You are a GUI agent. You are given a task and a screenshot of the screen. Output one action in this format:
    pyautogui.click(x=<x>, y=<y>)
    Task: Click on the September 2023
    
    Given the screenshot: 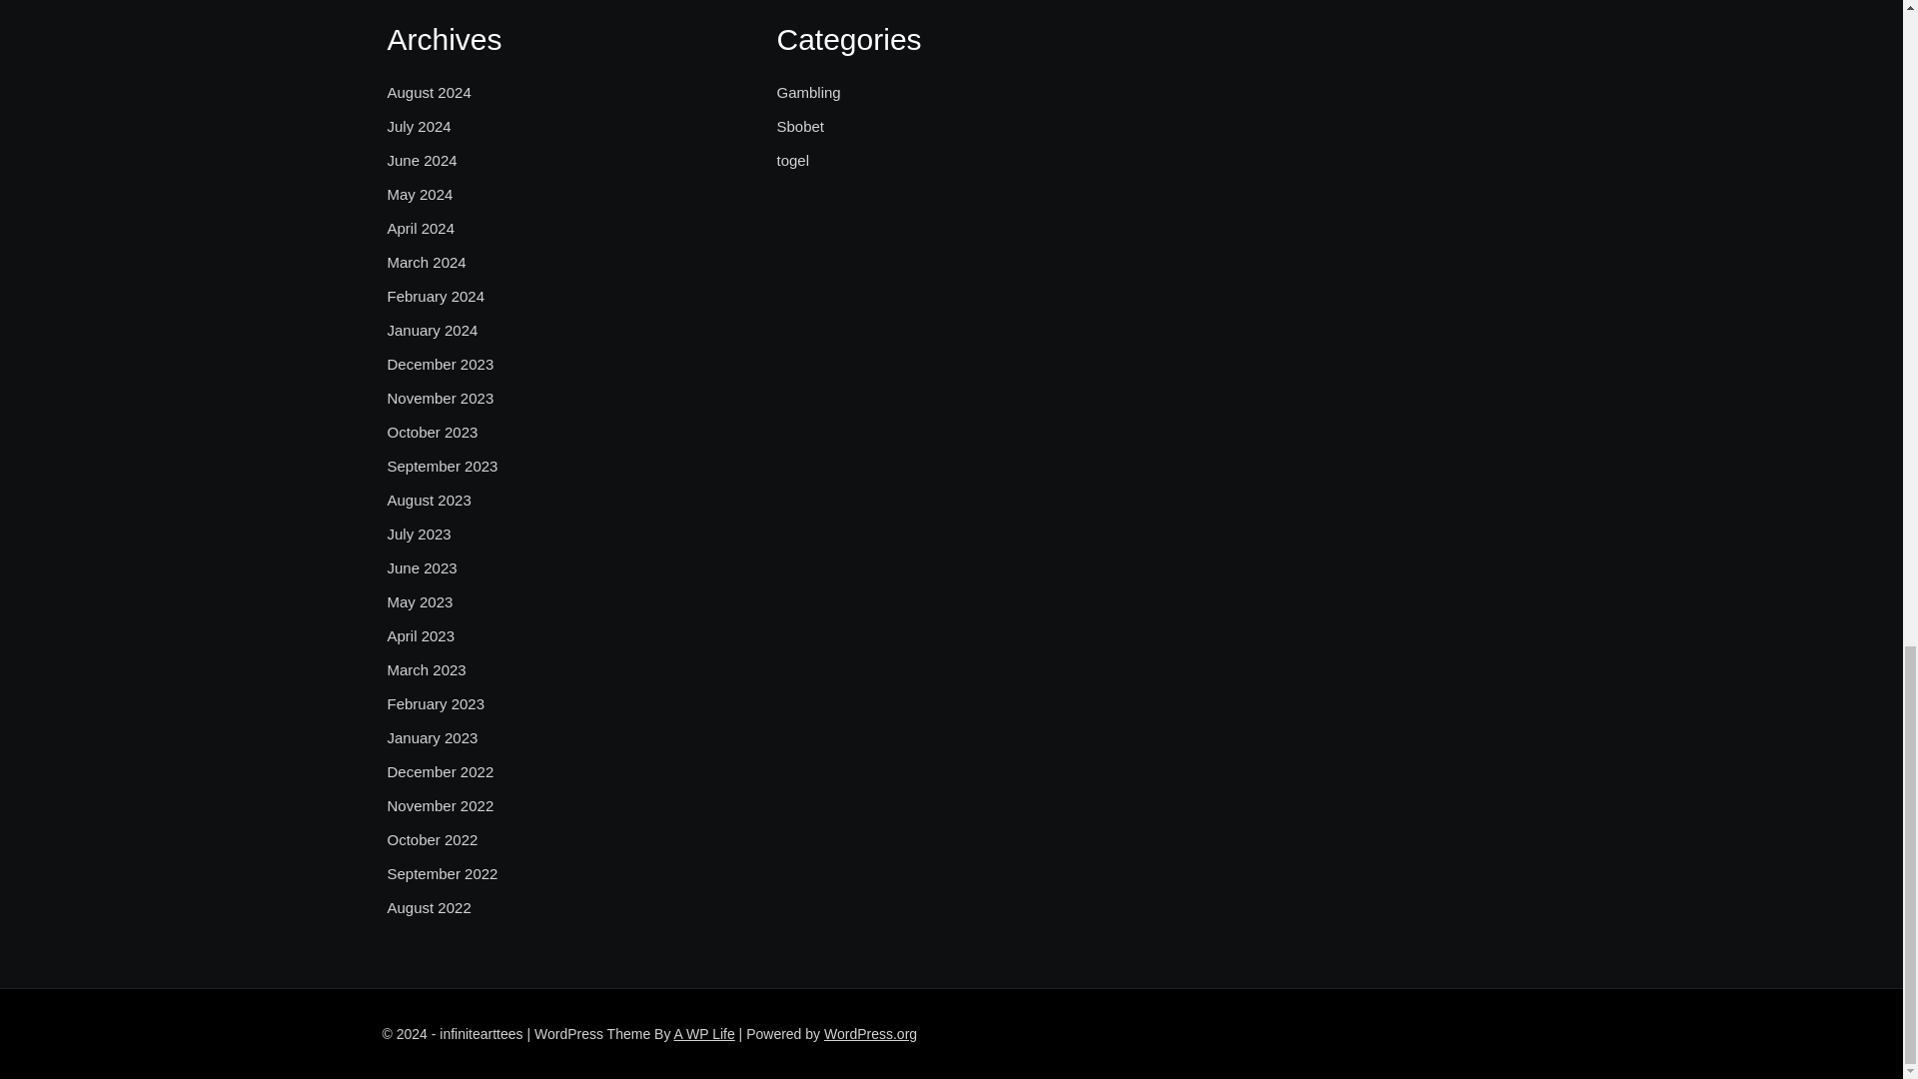 What is the action you would take?
    pyautogui.click(x=443, y=466)
    